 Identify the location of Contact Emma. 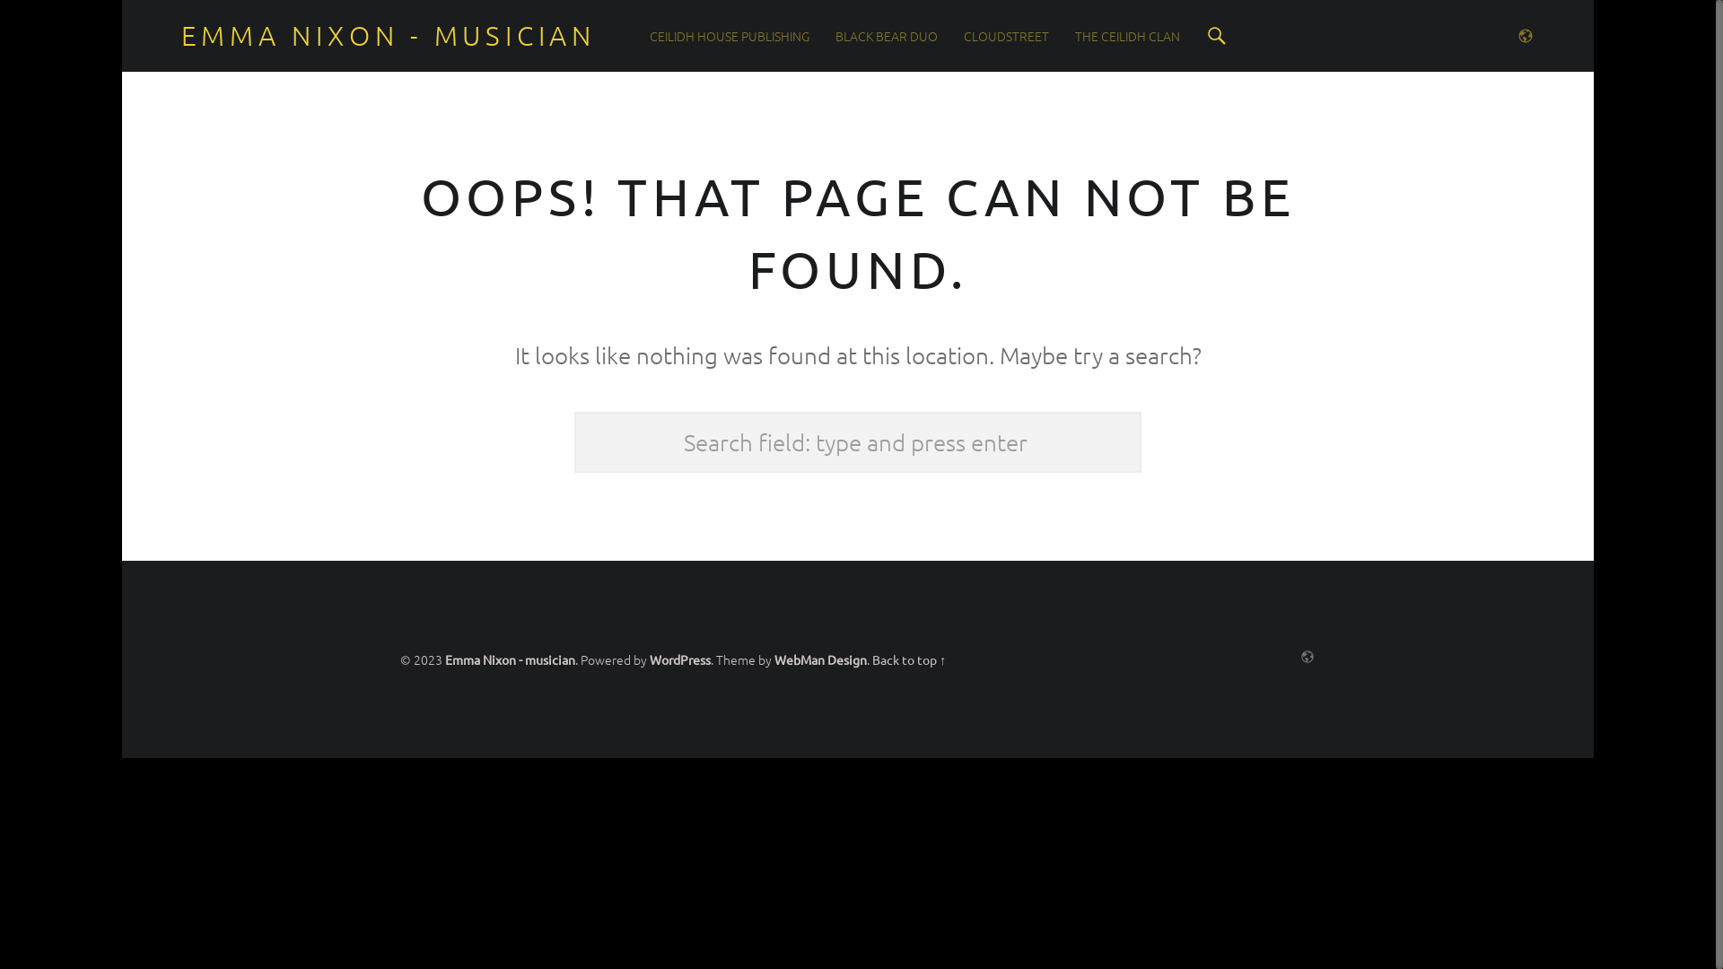
(1520, 36).